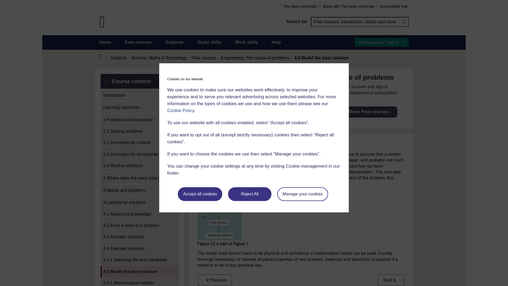 The height and width of the screenshot is (286, 508). Describe the element at coordinates (300, 6) in the screenshot. I see `The Open University` at that location.